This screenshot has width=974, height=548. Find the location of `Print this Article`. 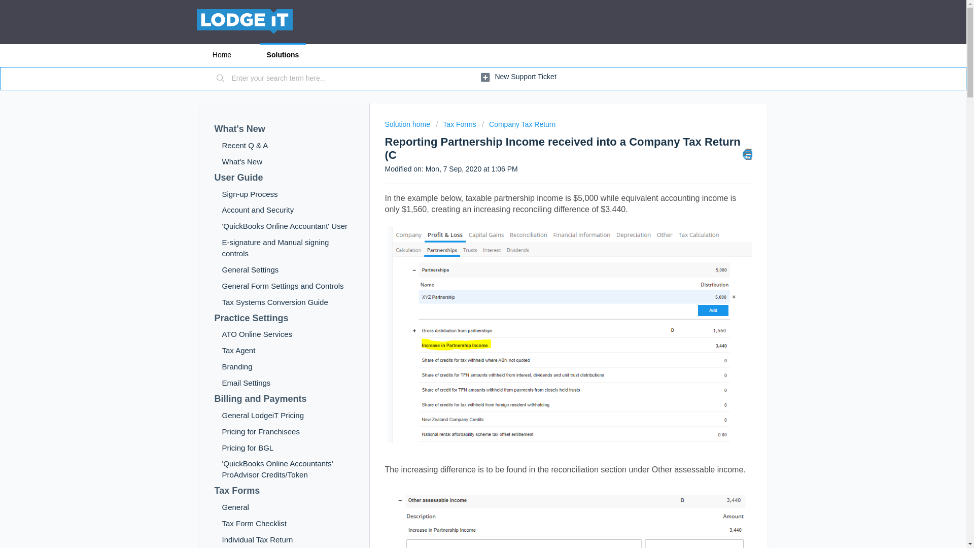

Print this Article is located at coordinates (748, 154).